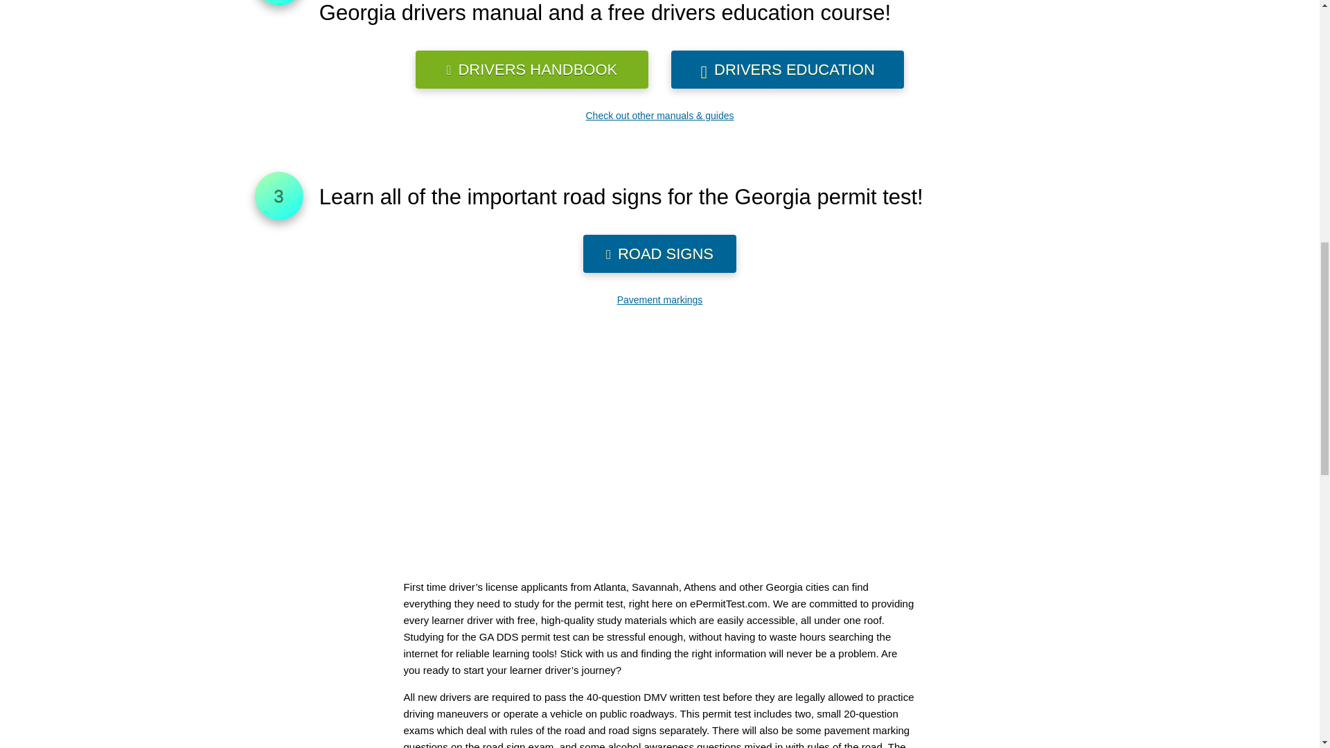 Image resolution: width=1330 pixels, height=748 pixels. What do you see at coordinates (659, 253) in the screenshot?
I see `ROAD SIGNS` at bounding box center [659, 253].